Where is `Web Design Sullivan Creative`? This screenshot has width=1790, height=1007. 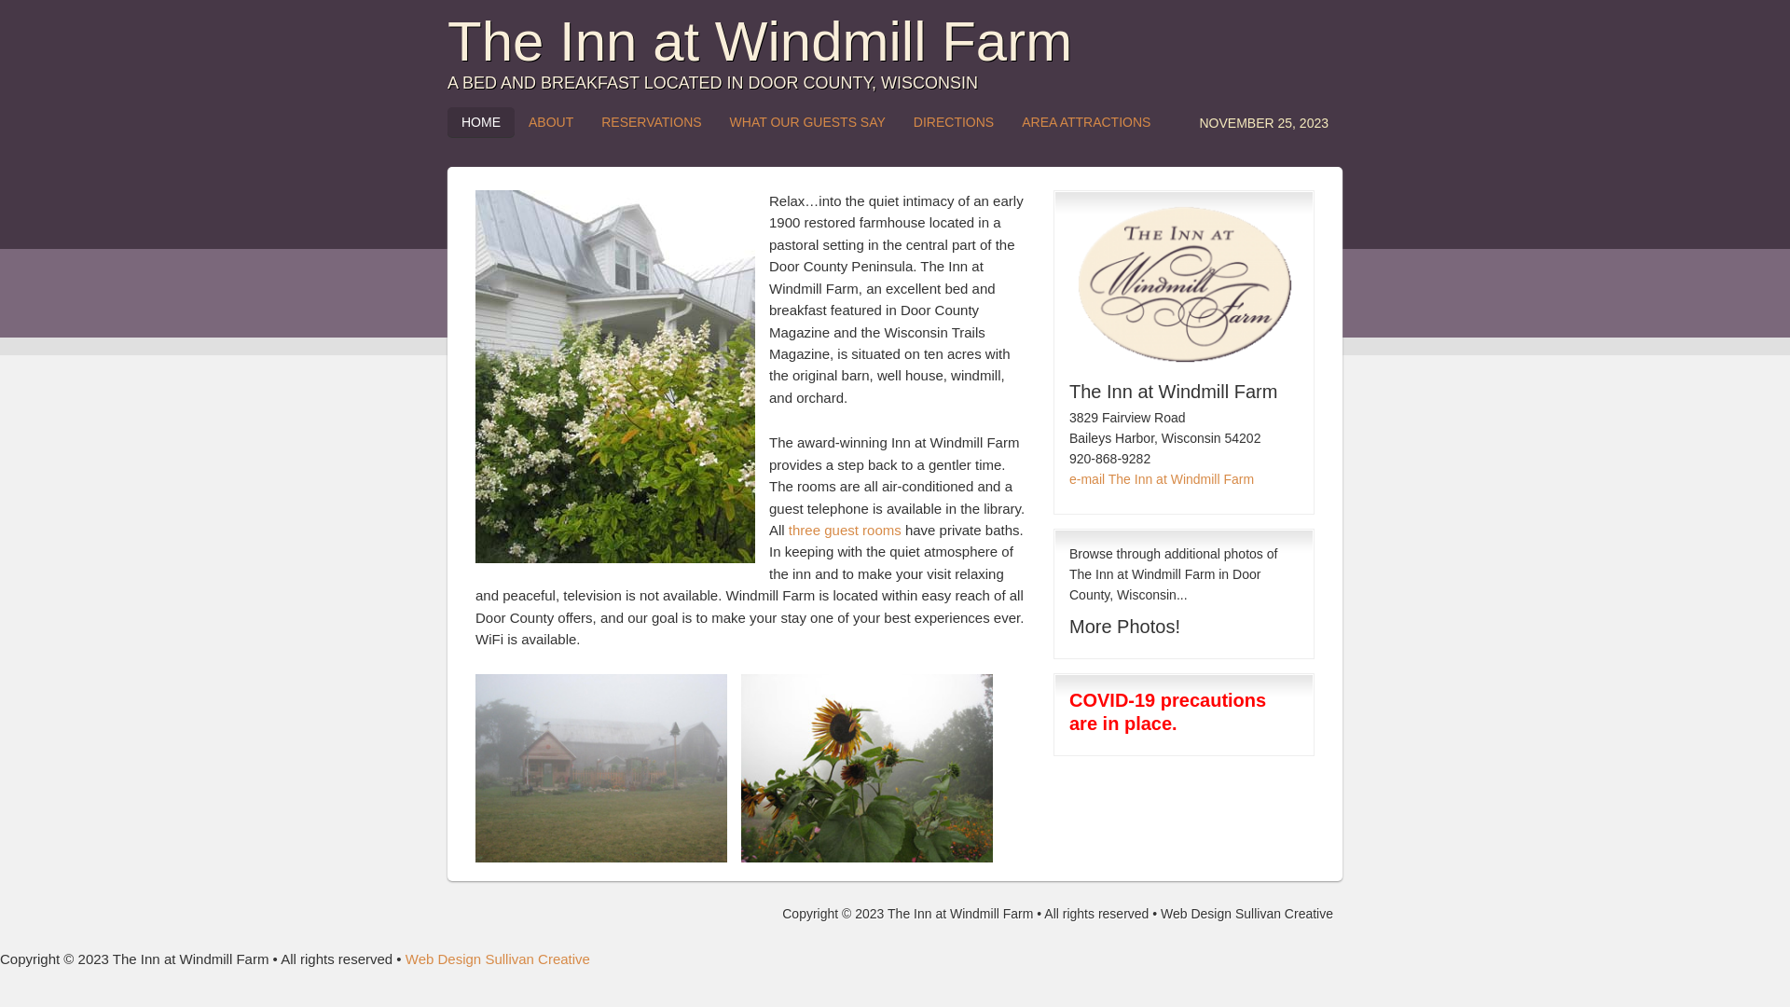 Web Design Sullivan Creative is located at coordinates (1247, 914).